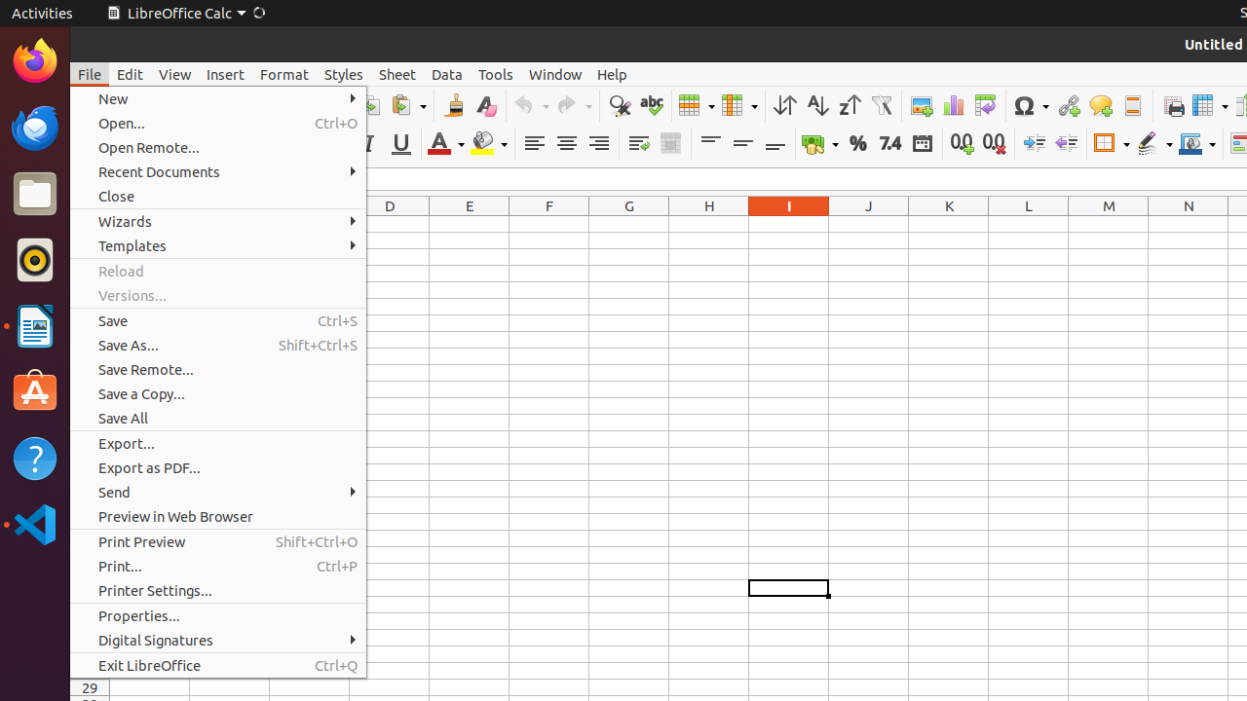 This screenshot has height=701, width=1247. What do you see at coordinates (785, 105) in the screenshot?
I see `Sort` at bounding box center [785, 105].